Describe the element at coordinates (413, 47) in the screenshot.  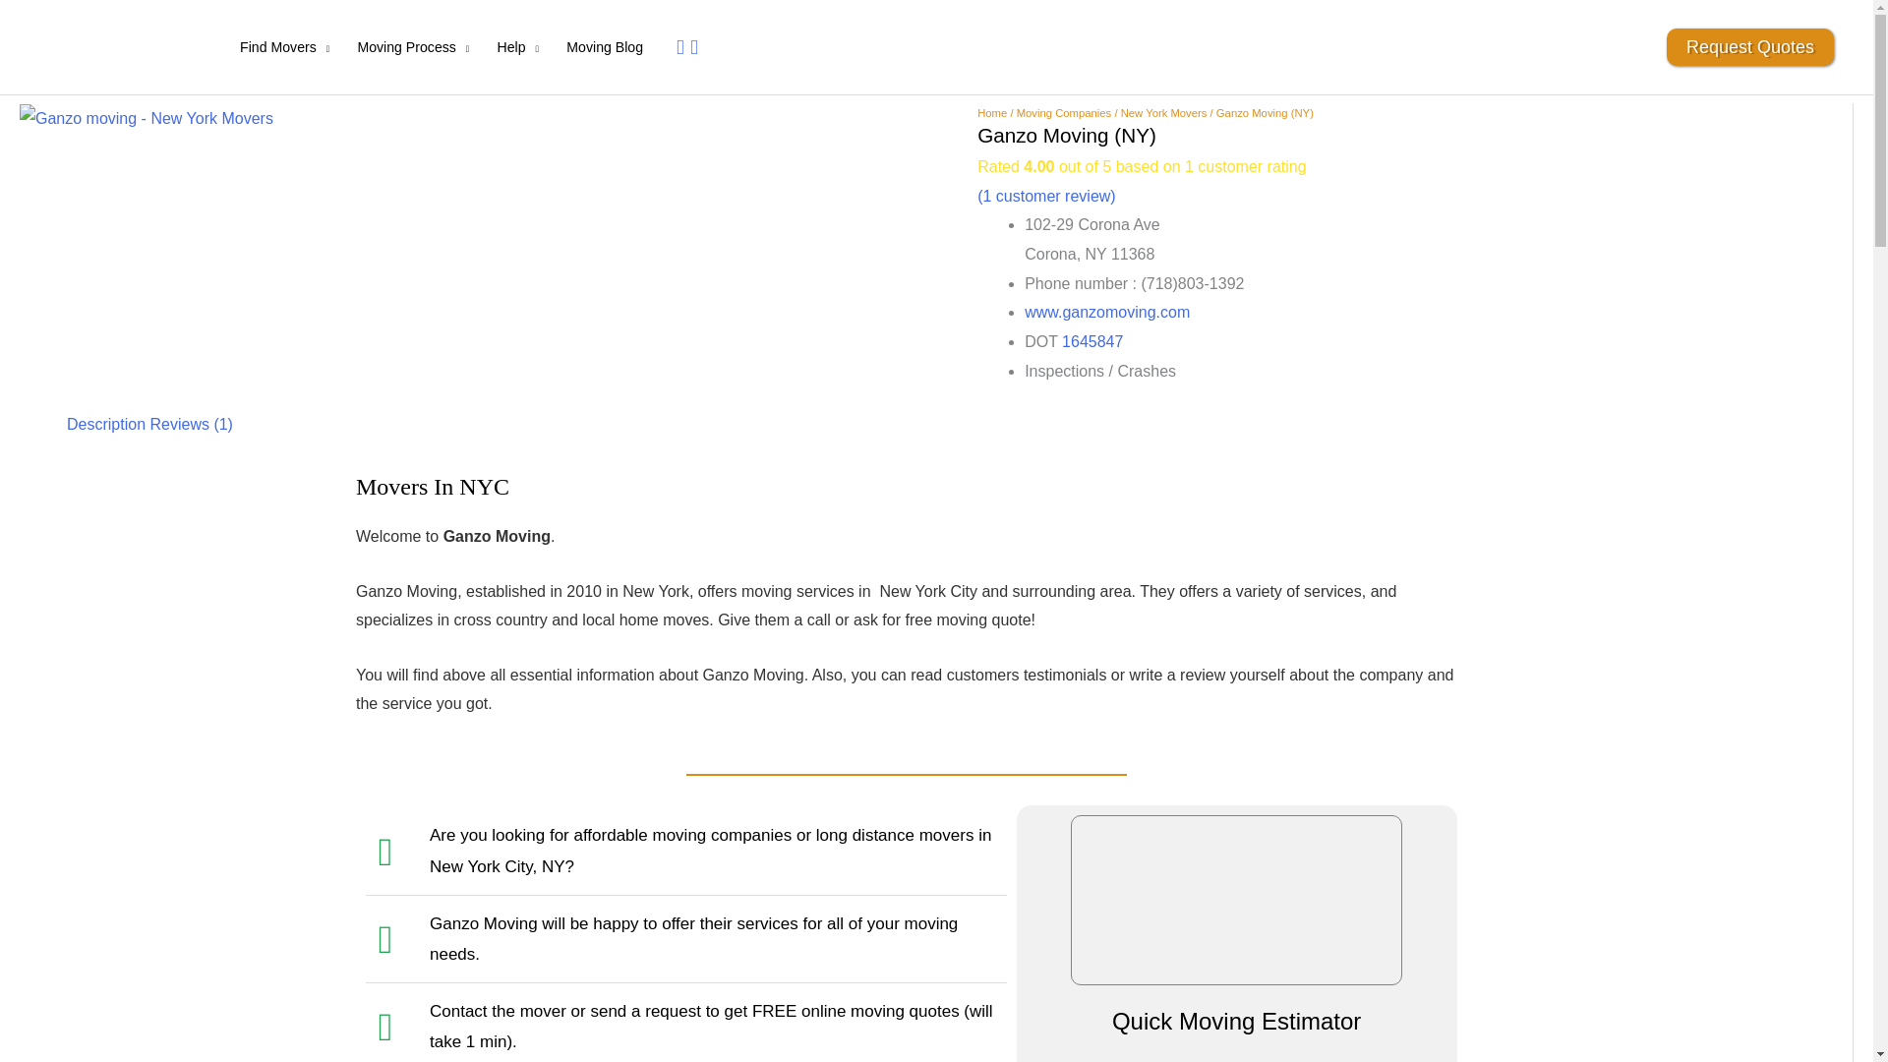
I see `Moving Process` at that location.